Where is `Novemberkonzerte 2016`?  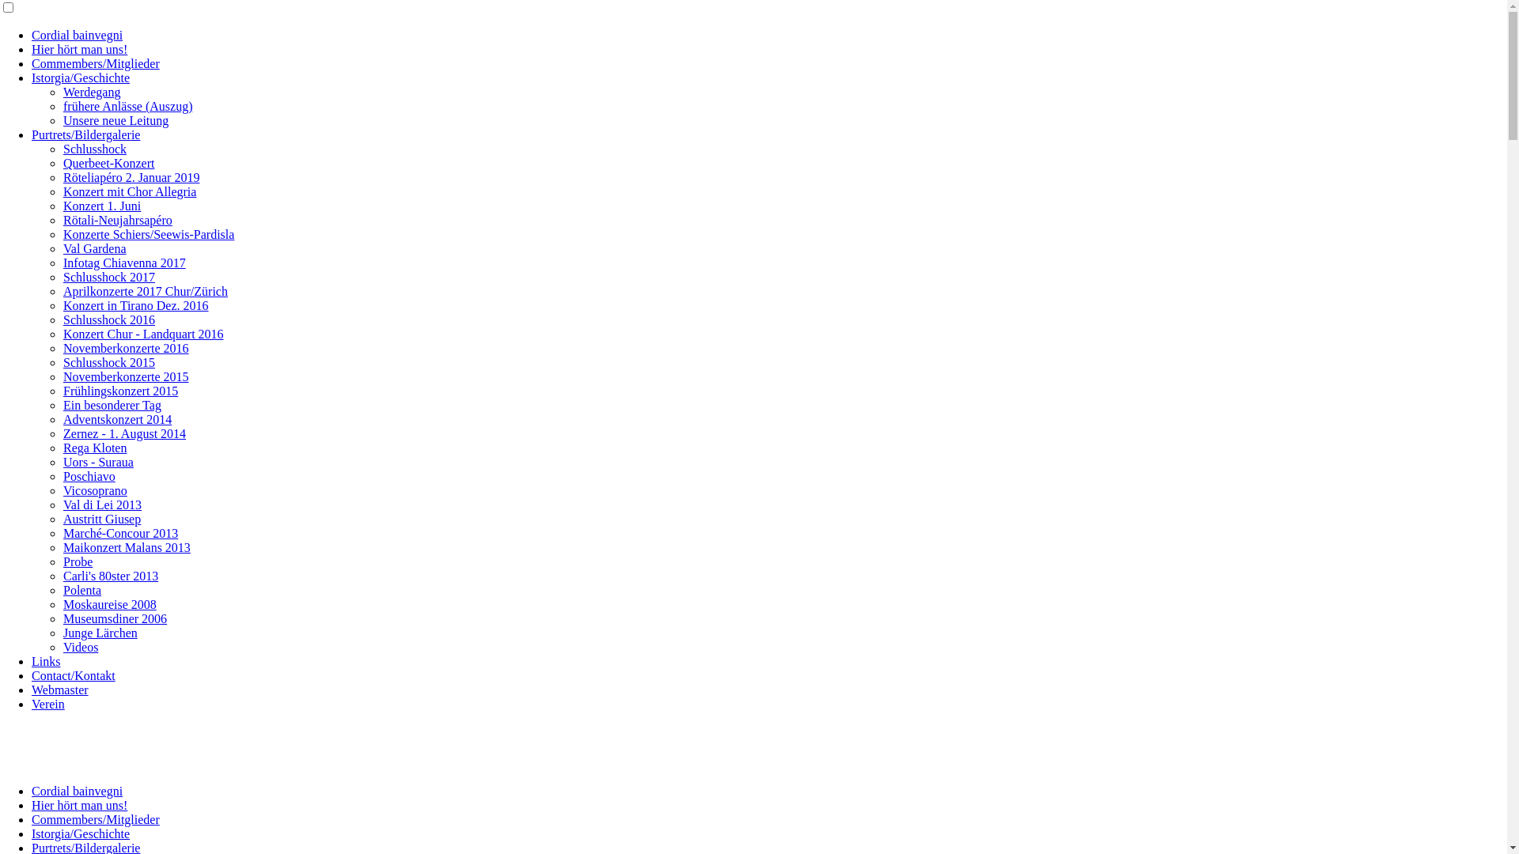
Novemberkonzerte 2016 is located at coordinates (127, 348).